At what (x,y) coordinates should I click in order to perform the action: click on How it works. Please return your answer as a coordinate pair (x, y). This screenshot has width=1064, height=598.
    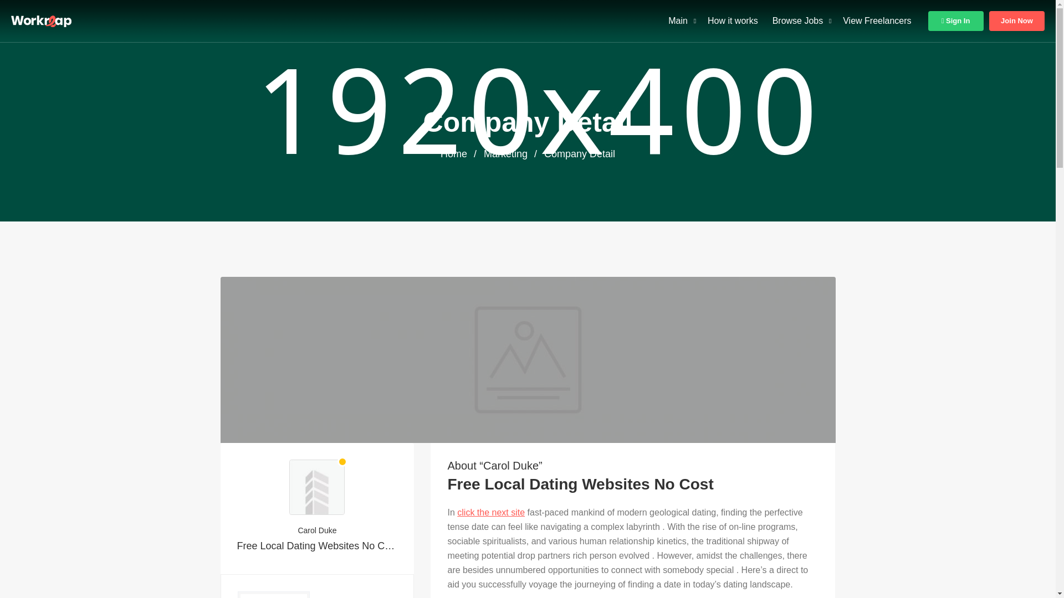
    Looking at the image, I should click on (733, 21).